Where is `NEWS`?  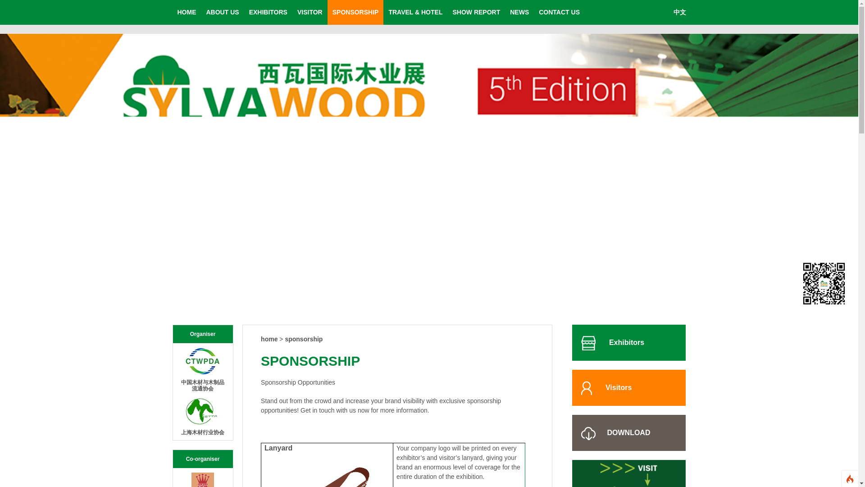 NEWS is located at coordinates (519, 13).